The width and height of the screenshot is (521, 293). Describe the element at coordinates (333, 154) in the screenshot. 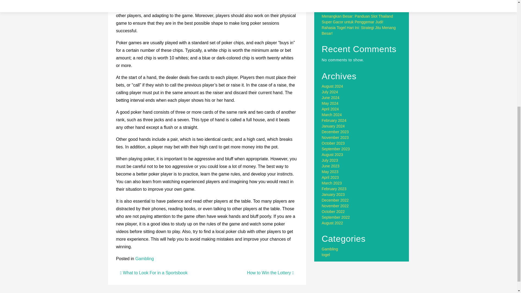

I see `August 2023` at that location.